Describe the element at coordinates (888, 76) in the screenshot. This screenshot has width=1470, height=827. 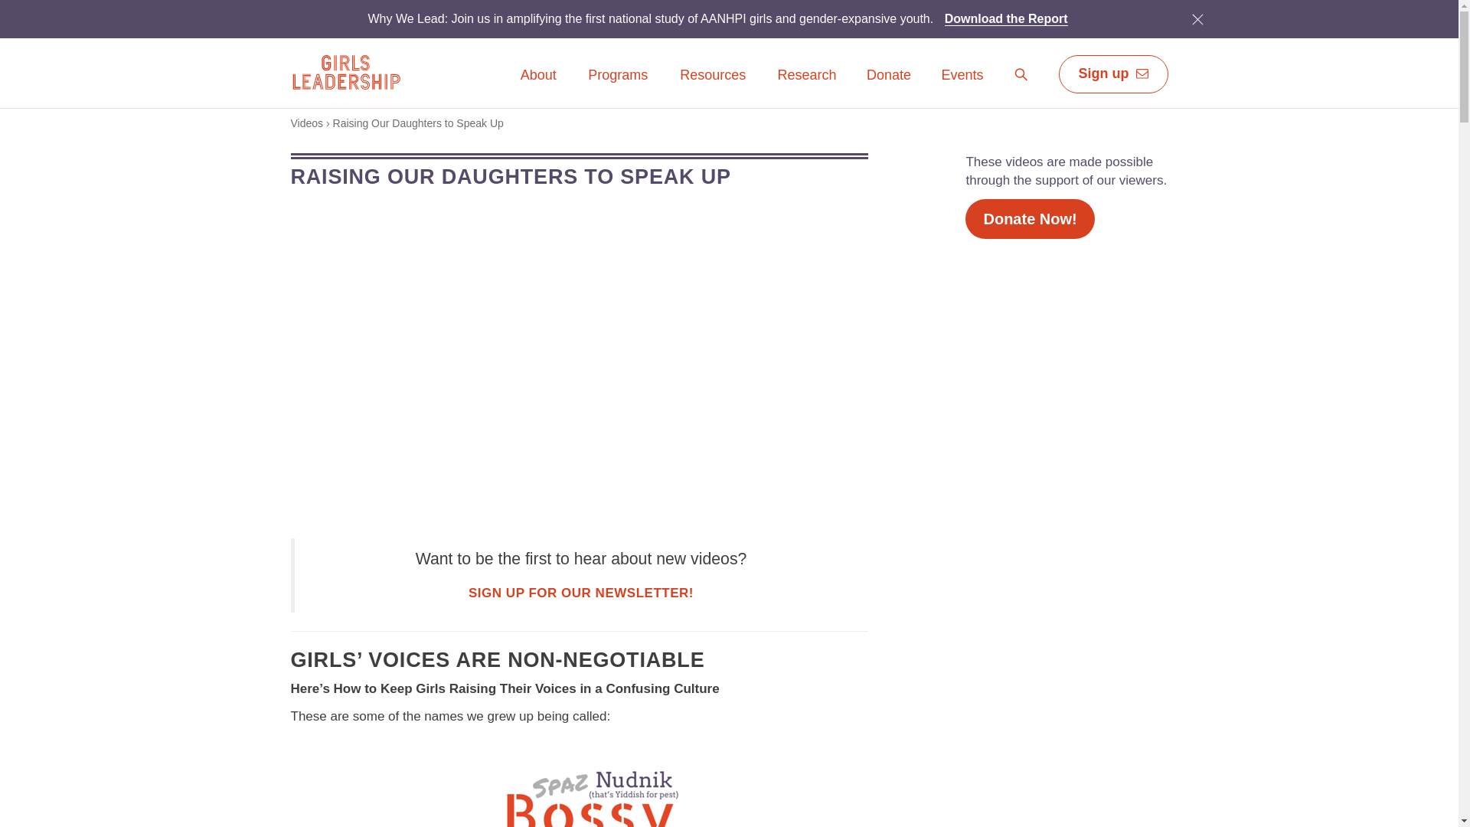
I see `Donate` at that location.